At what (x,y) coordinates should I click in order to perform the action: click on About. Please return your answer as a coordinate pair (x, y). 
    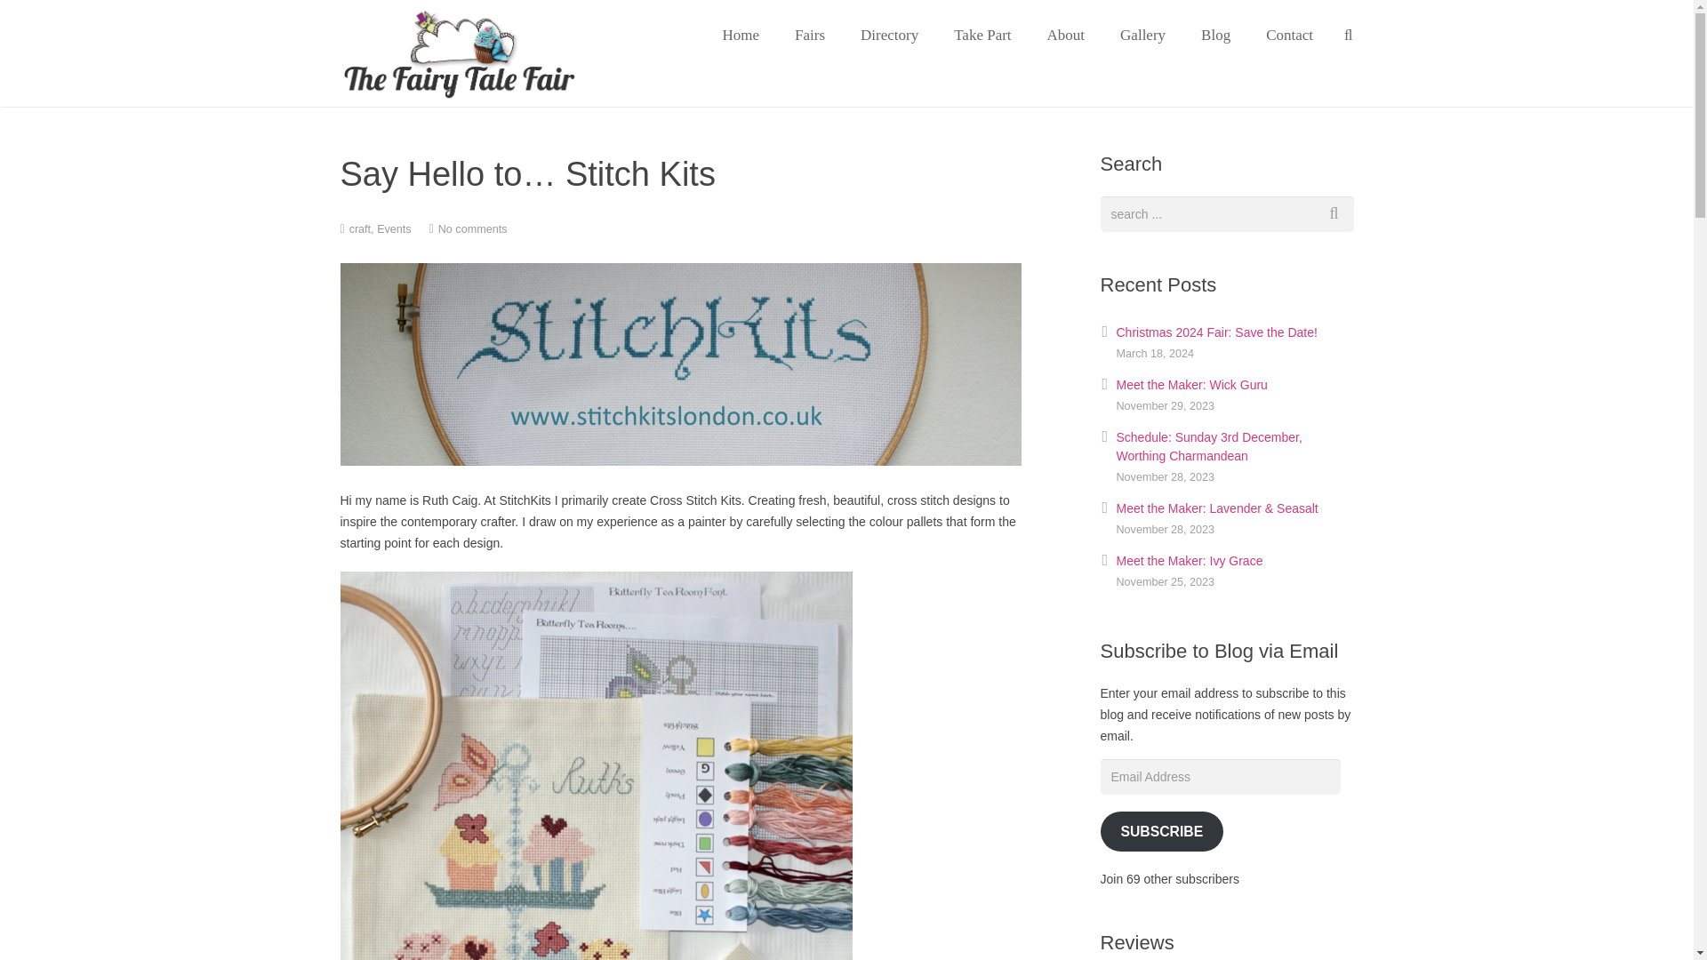
    Looking at the image, I should click on (1065, 36).